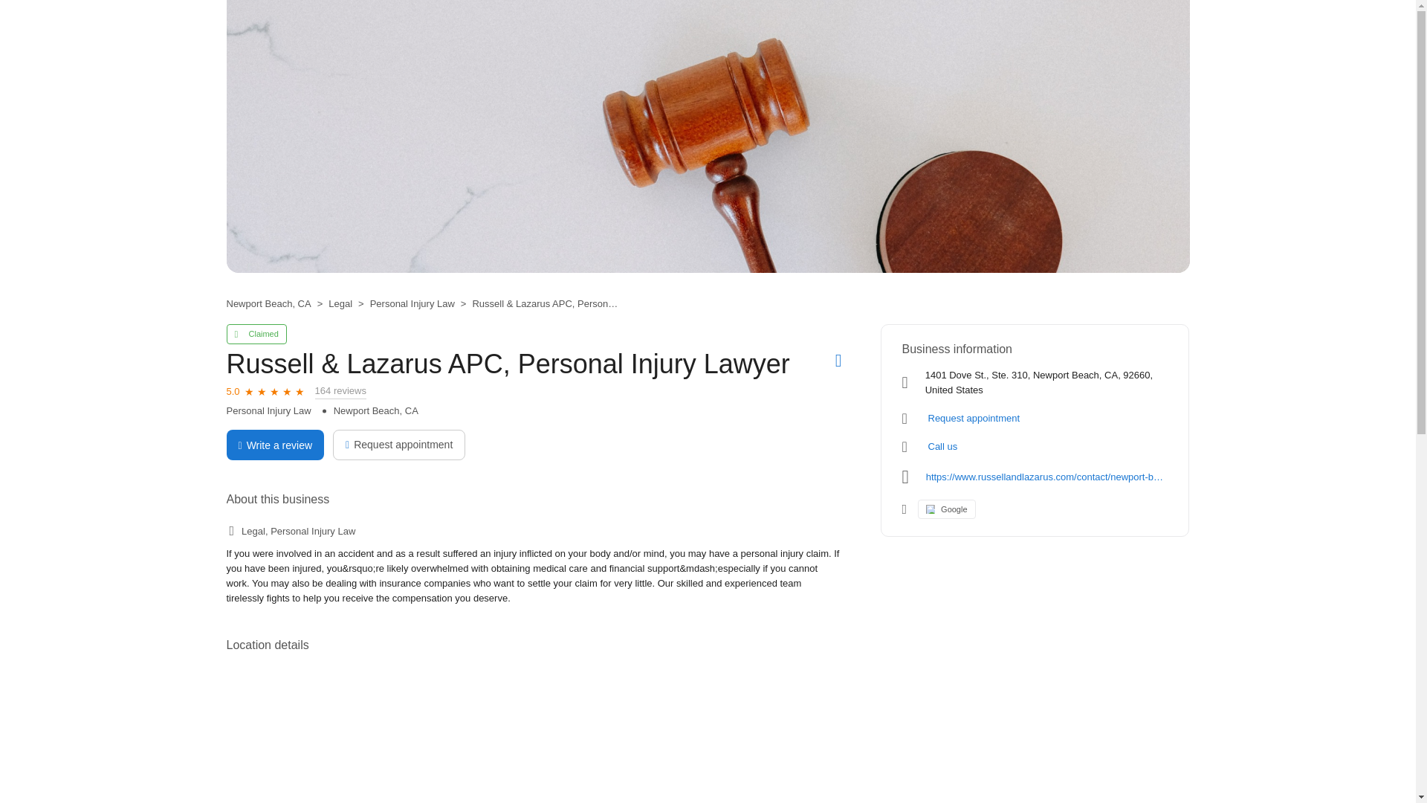 The height and width of the screenshot is (803, 1427). What do you see at coordinates (340, 391) in the screenshot?
I see `164 reviews` at bounding box center [340, 391].